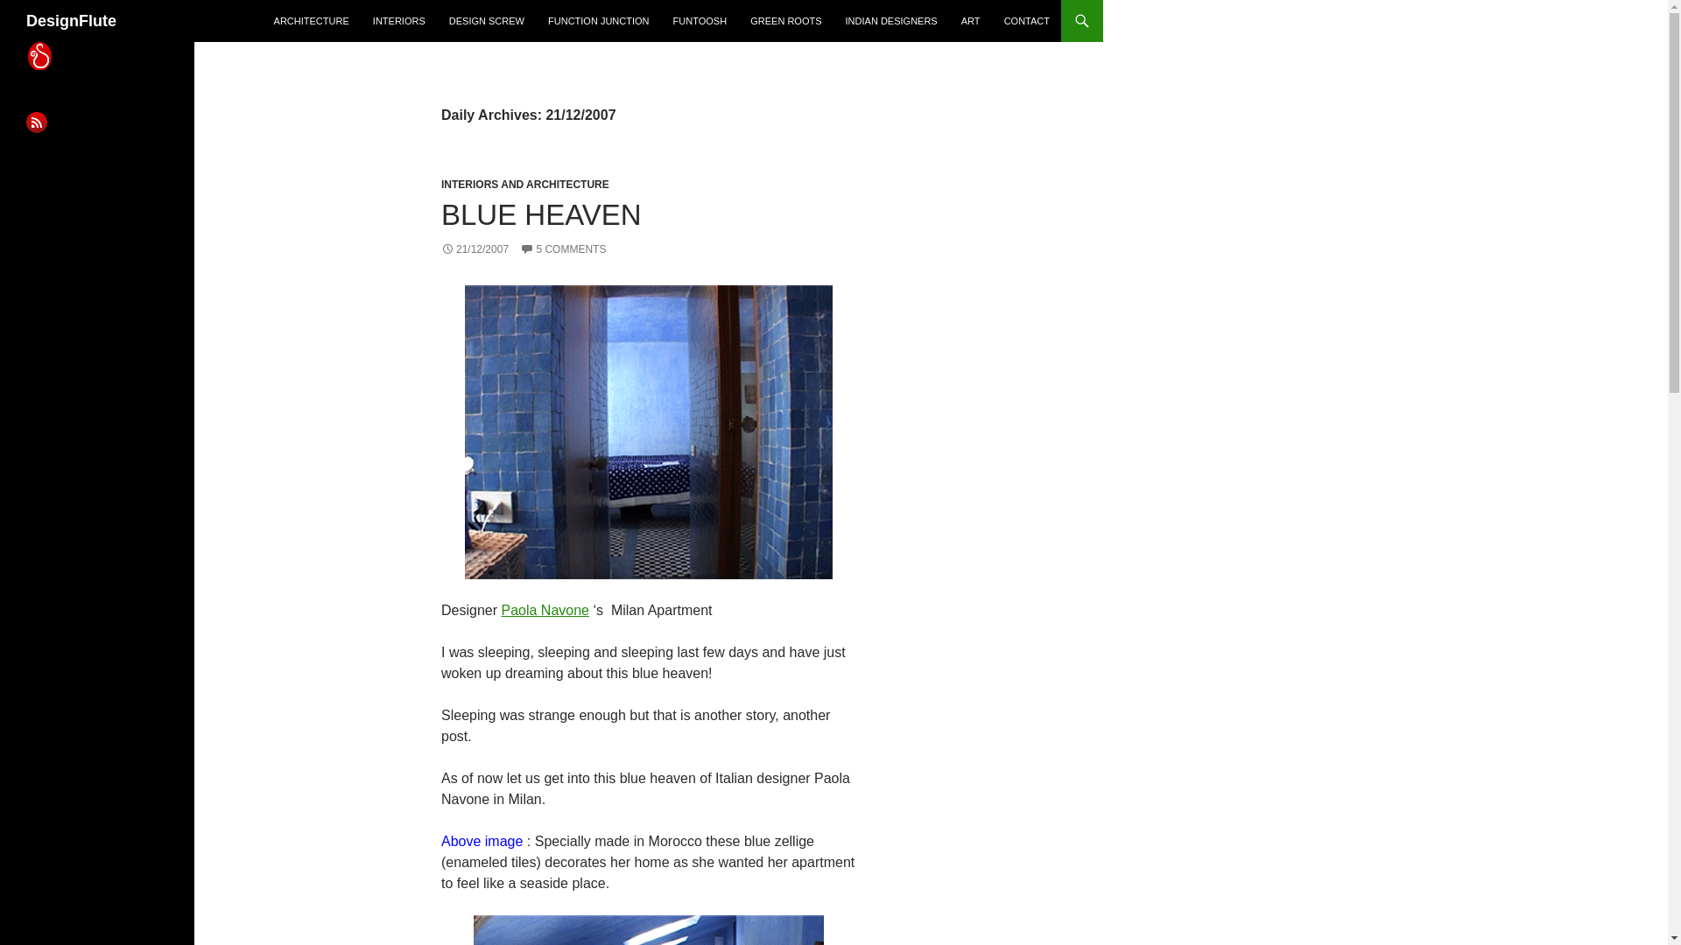 Image resolution: width=1681 pixels, height=945 pixels. I want to click on ARCHITECTURE, so click(312, 21).